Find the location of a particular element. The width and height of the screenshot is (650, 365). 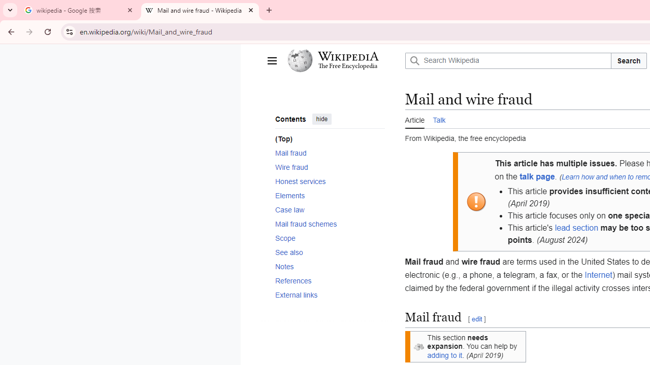

Scope is located at coordinates (330, 238).